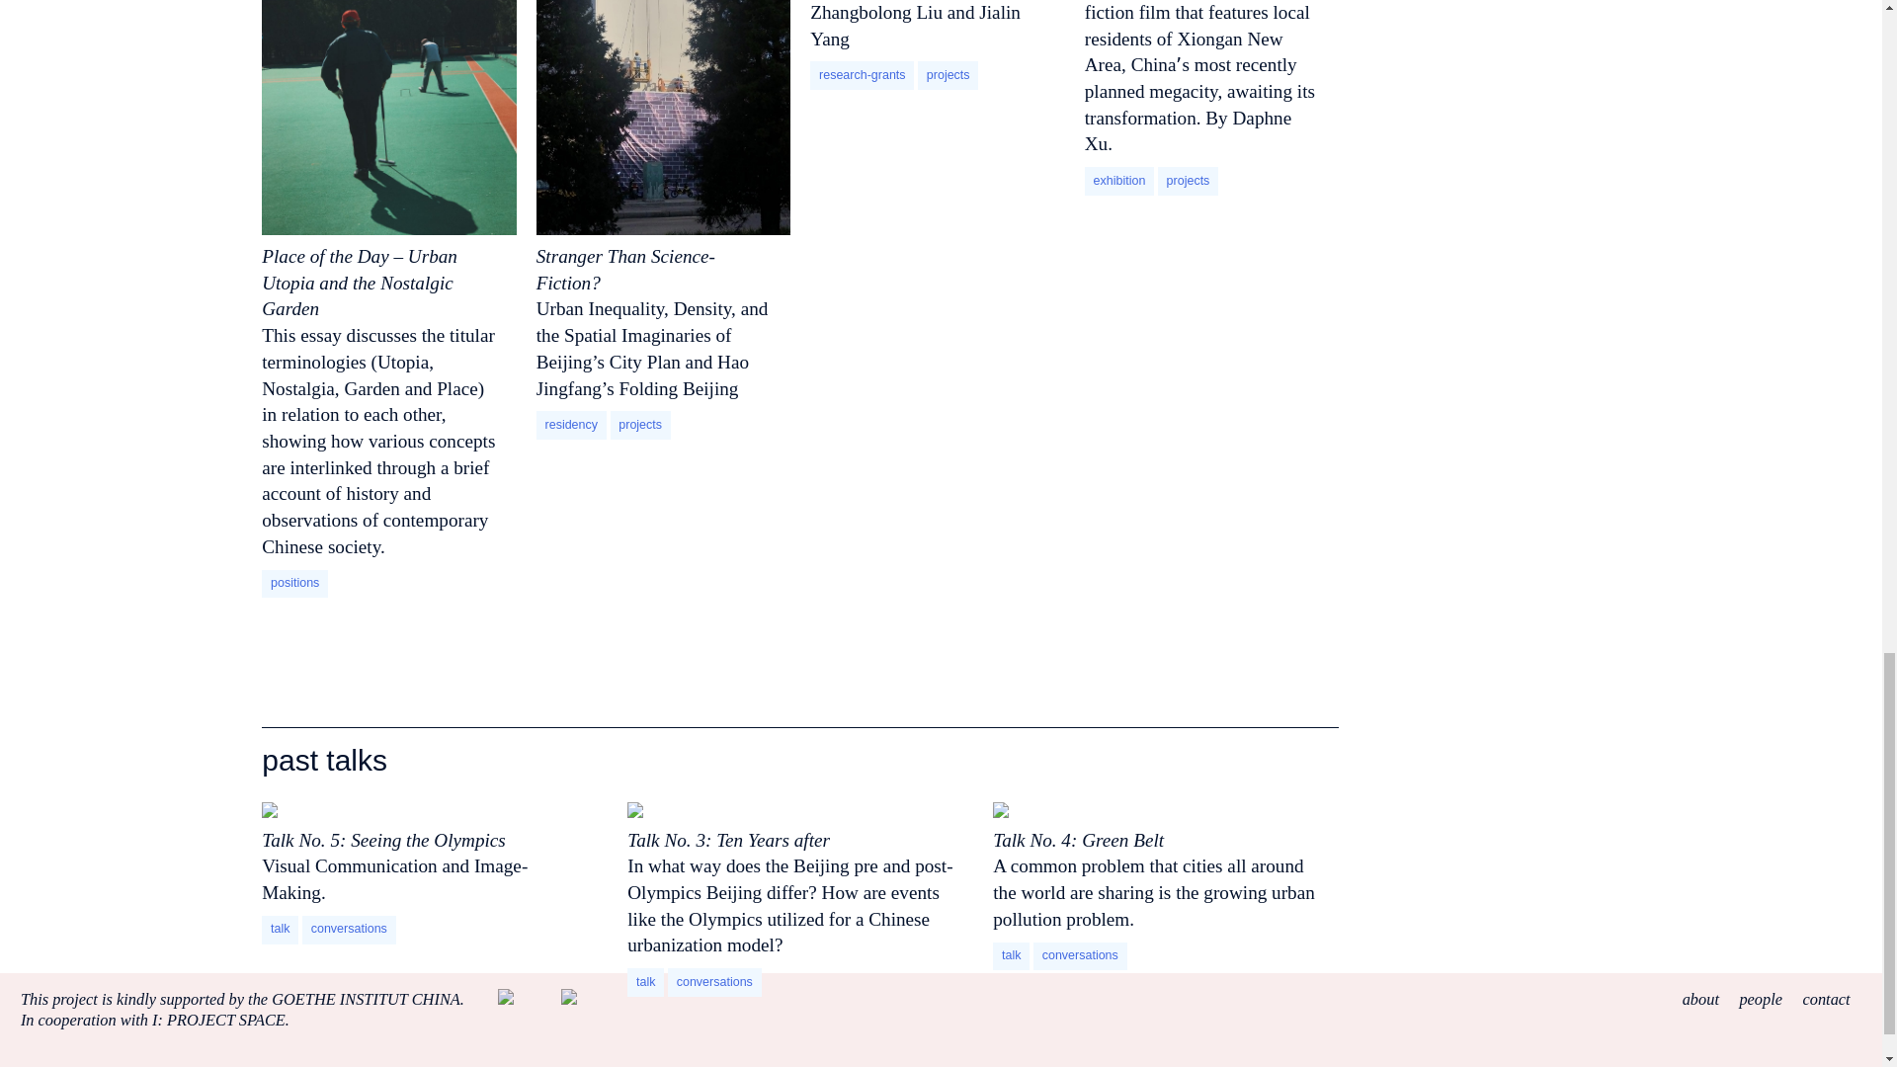 The height and width of the screenshot is (1067, 1897). Describe the element at coordinates (366, 999) in the screenshot. I see `GOETHE INSTITUT CHINA` at that location.